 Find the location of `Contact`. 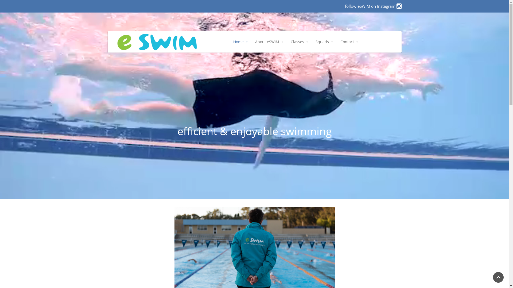

Contact is located at coordinates (348, 42).